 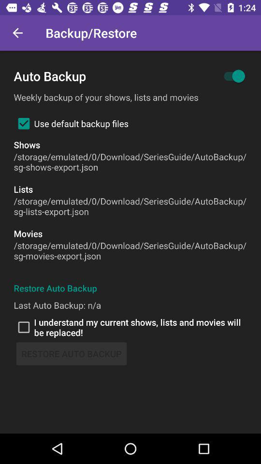 I want to click on click the icon below the weekly backup of, so click(x=71, y=123).